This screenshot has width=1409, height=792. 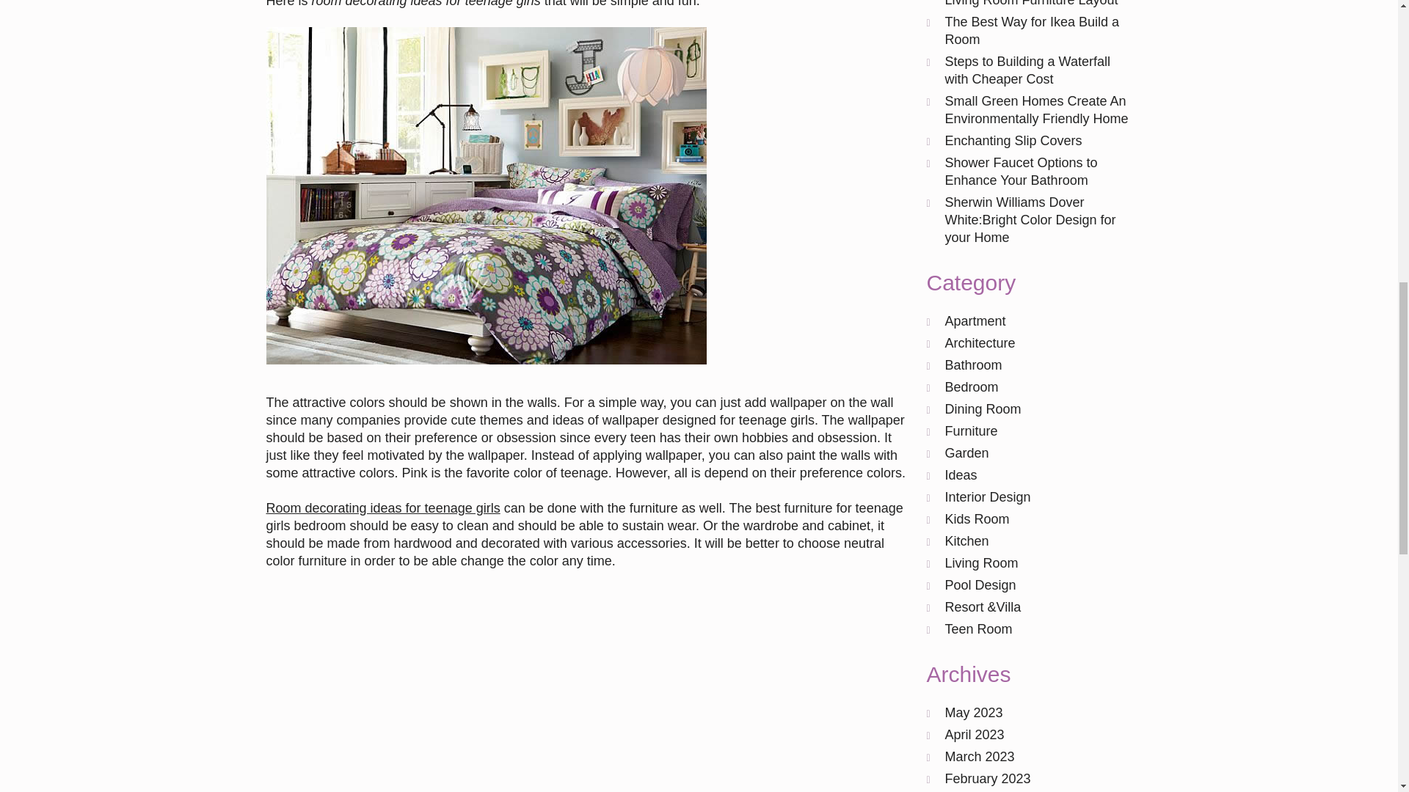 I want to click on Interior Design, so click(x=988, y=497).